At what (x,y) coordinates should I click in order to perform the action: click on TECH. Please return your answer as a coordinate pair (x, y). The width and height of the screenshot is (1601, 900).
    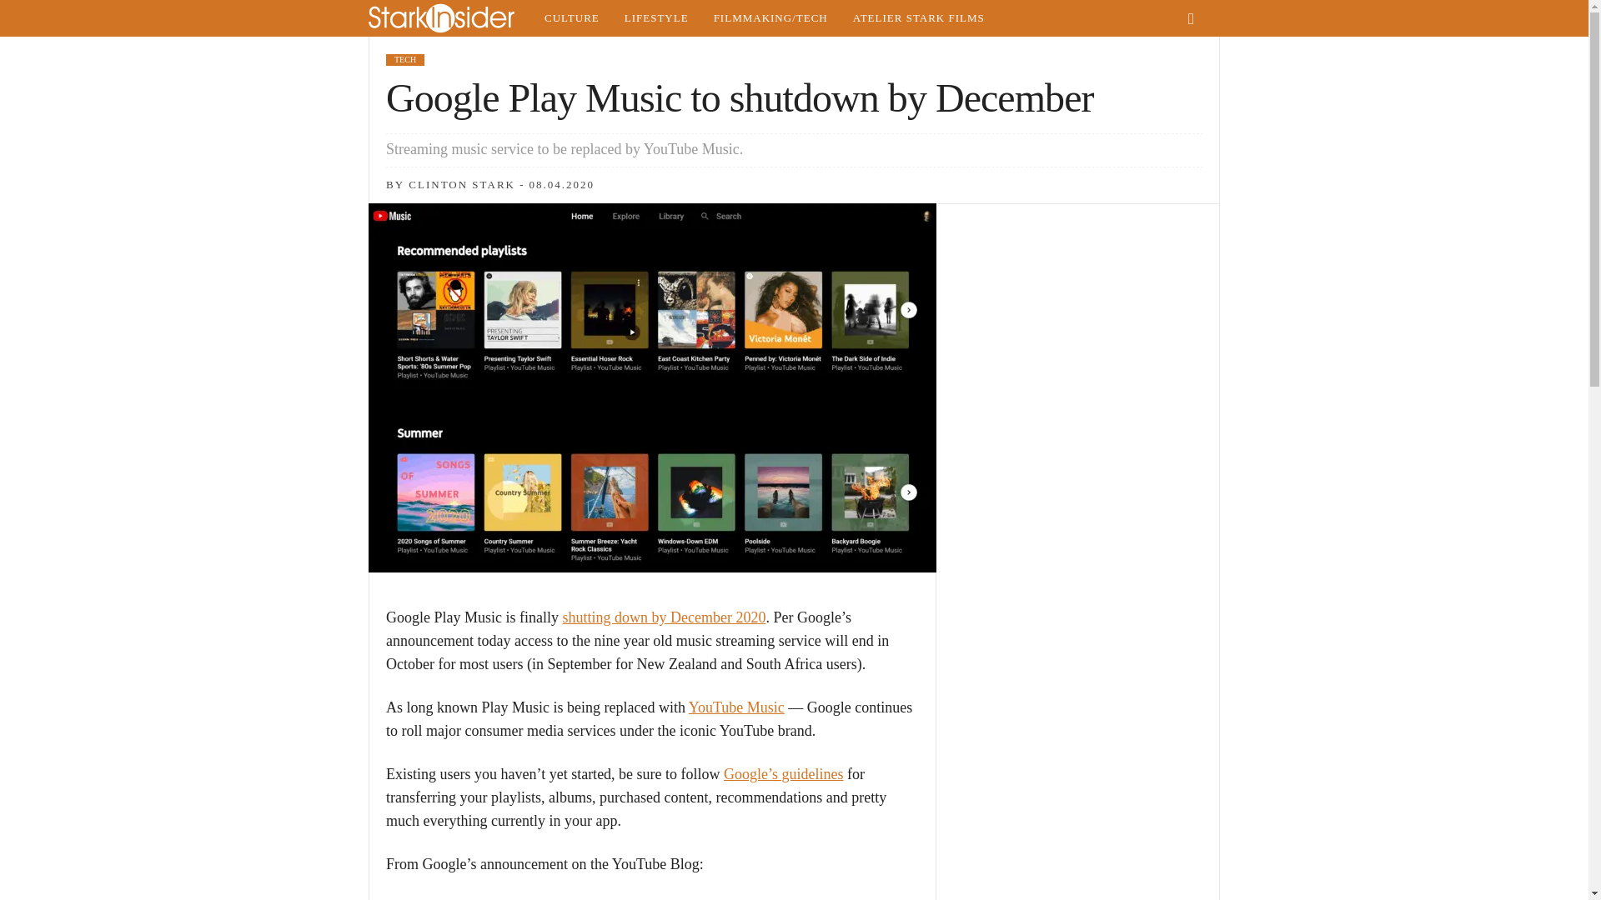
    Looking at the image, I should click on (404, 59).